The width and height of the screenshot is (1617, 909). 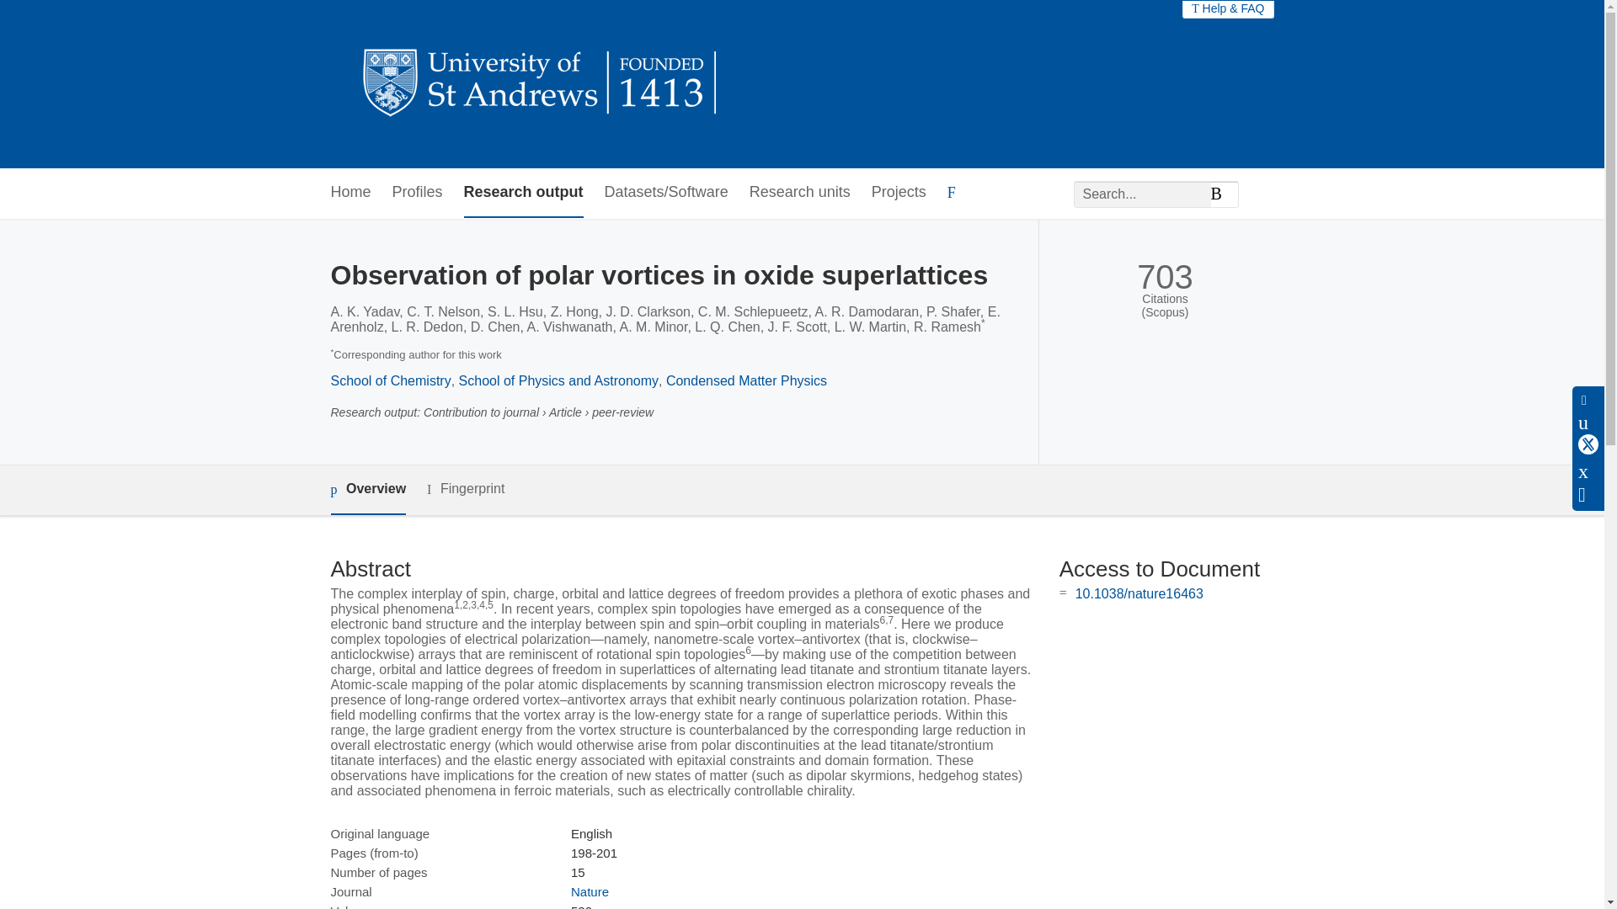 What do you see at coordinates (558, 380) in the screenshot?
I see `School of Physics and Astronomy` at bounding box center [558, 380].